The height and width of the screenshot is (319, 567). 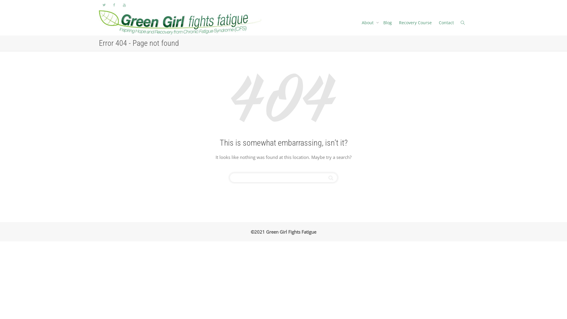 What do you see at coordinates (369, 22) in the screenshot?
I see `About` at bounding box center [369, 22].